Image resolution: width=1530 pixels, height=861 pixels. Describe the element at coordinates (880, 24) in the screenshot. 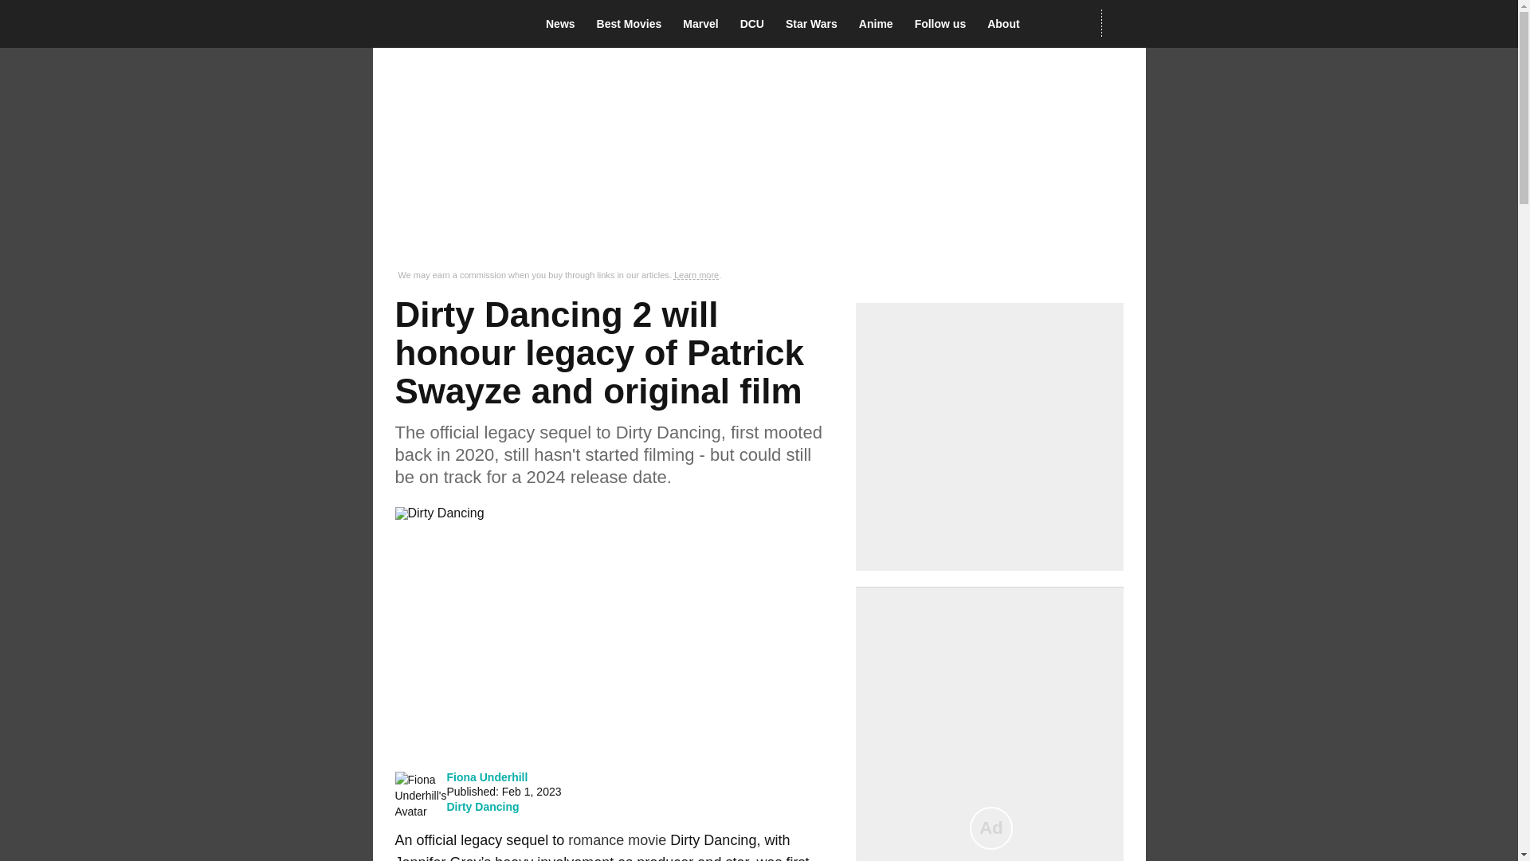

I see `Anime` at that location.